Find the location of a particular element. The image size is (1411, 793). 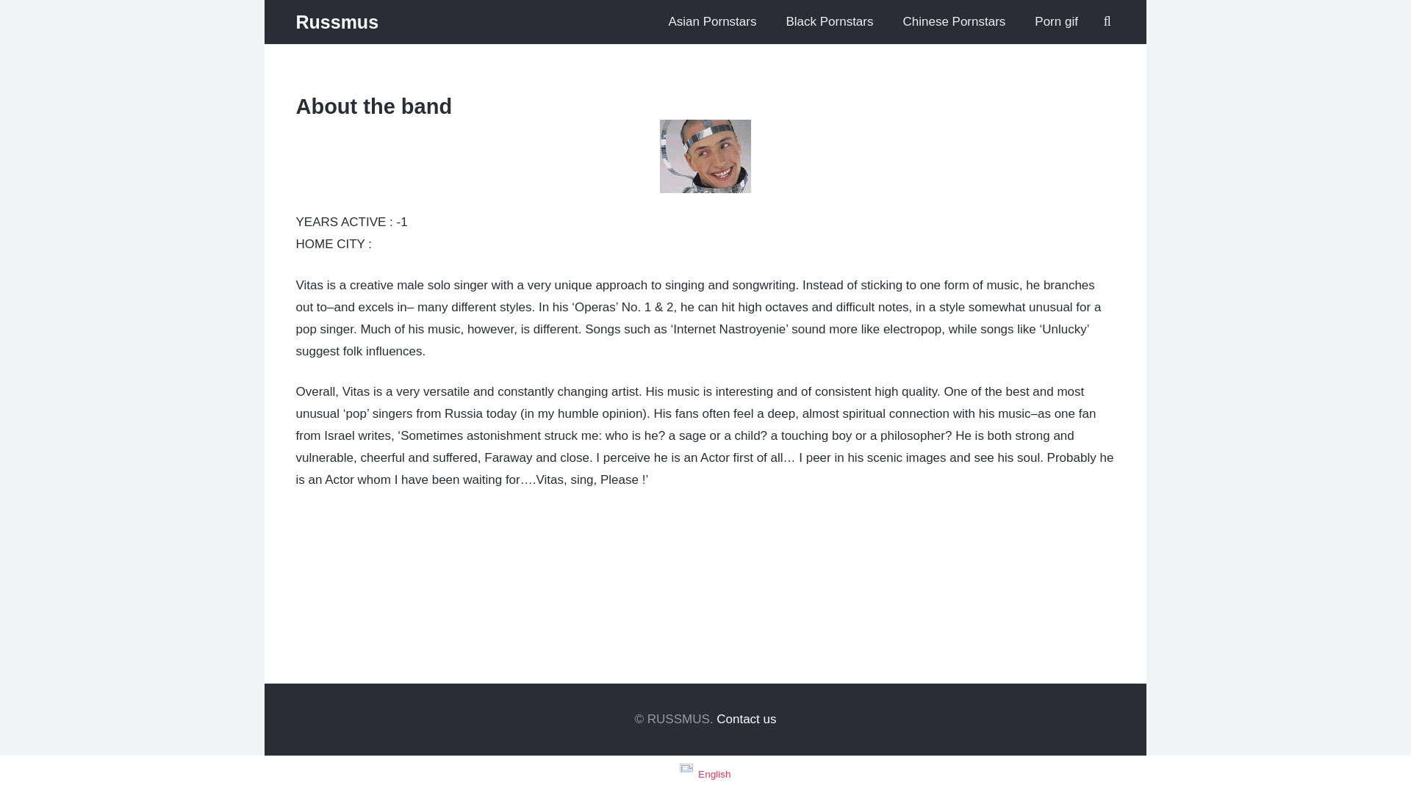

Porn gif is located at coordinates (1056, 22).